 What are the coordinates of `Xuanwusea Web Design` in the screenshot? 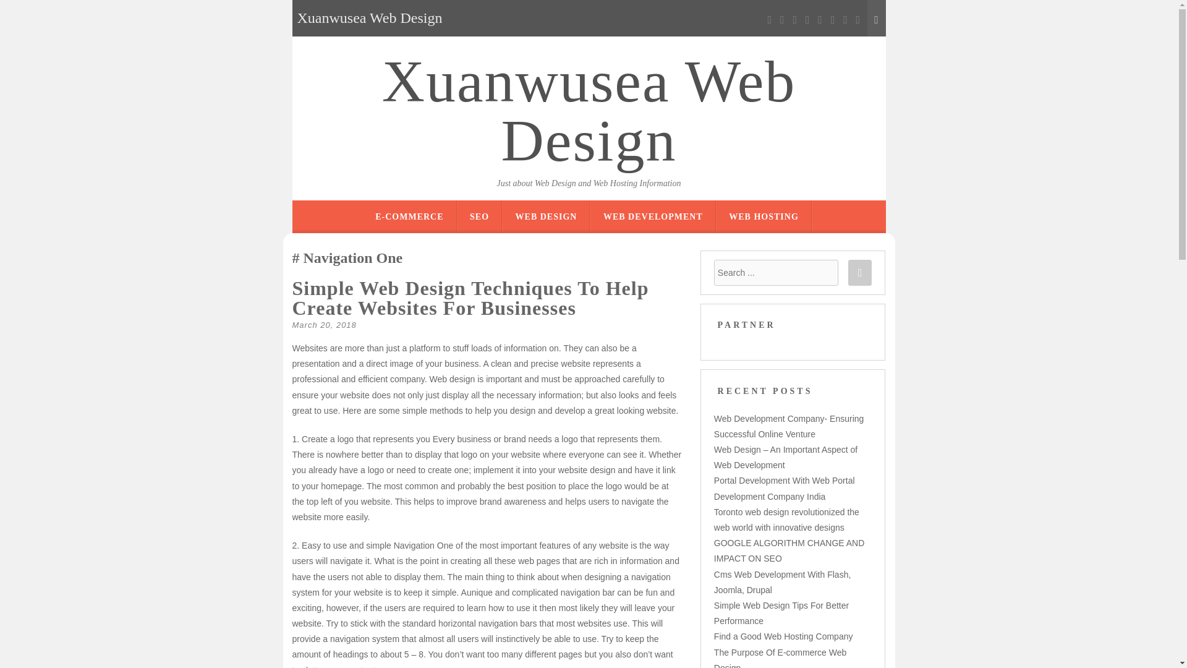 It's located at (589, 111).